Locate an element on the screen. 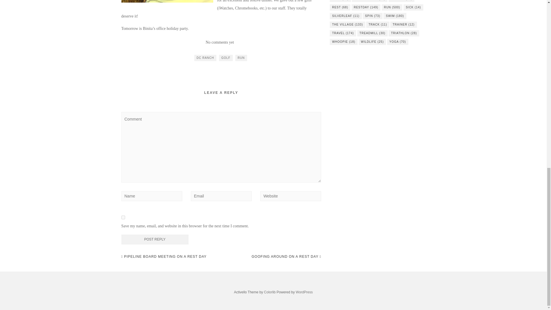 This screenshot has width=551, height=310. Post Reply is located at coordinates (155, 239).